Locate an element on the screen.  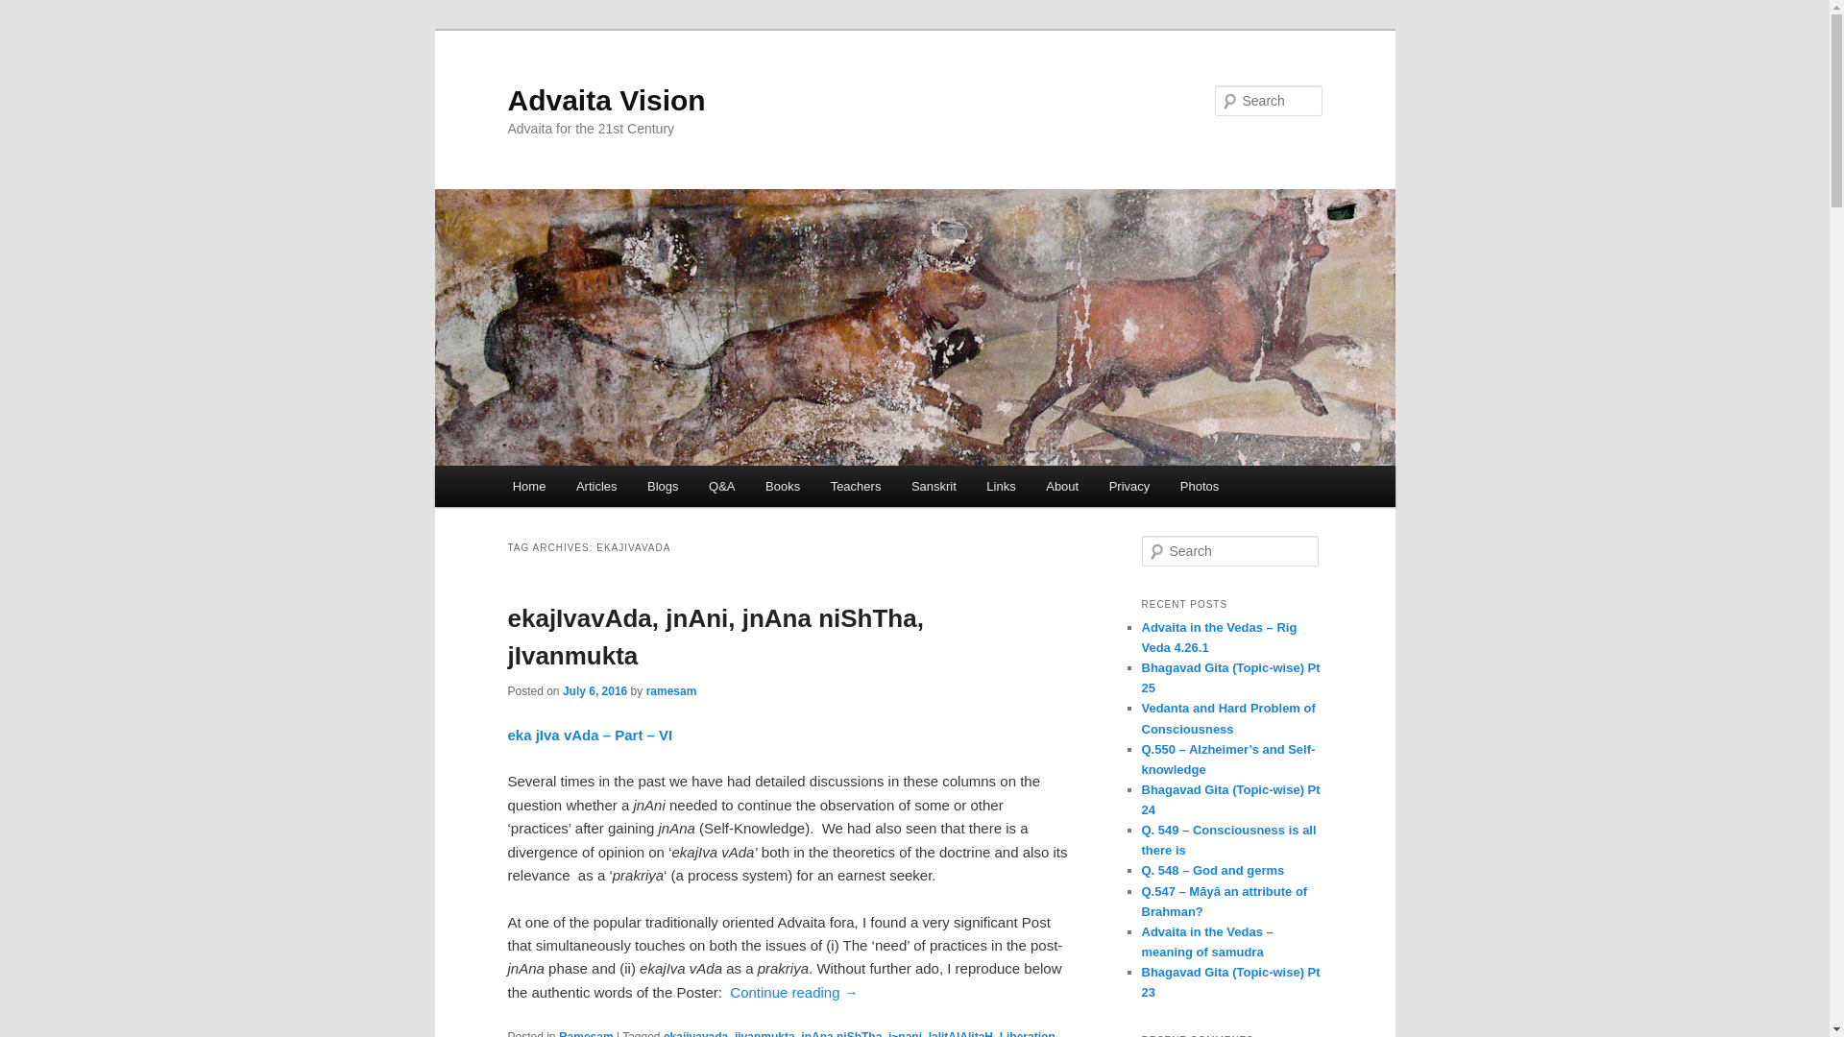
View all posts by ramesam is located at coordinates (671, 690).